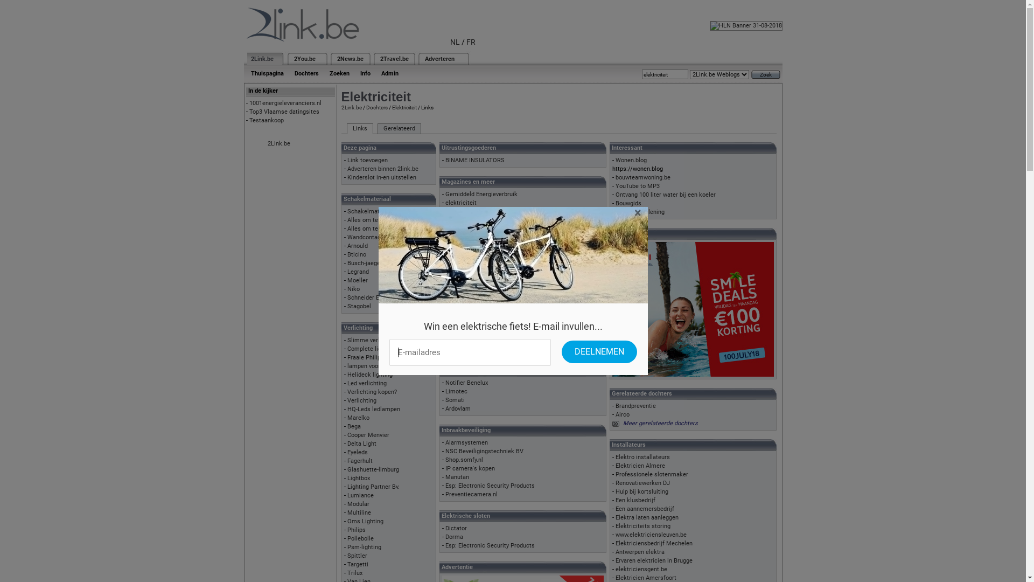 The width and height of the screenshot is (1034, 582). I want to click on 2Link.be, so click(352, 108).